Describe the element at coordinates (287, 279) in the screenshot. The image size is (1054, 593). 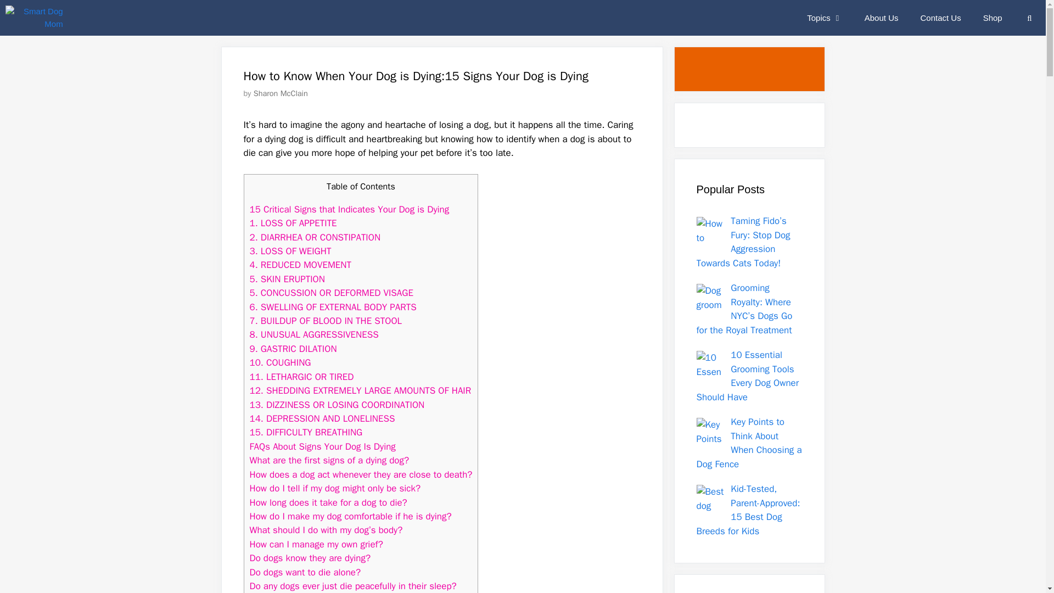
I see `5. SKIN ERUPTION` at that location.